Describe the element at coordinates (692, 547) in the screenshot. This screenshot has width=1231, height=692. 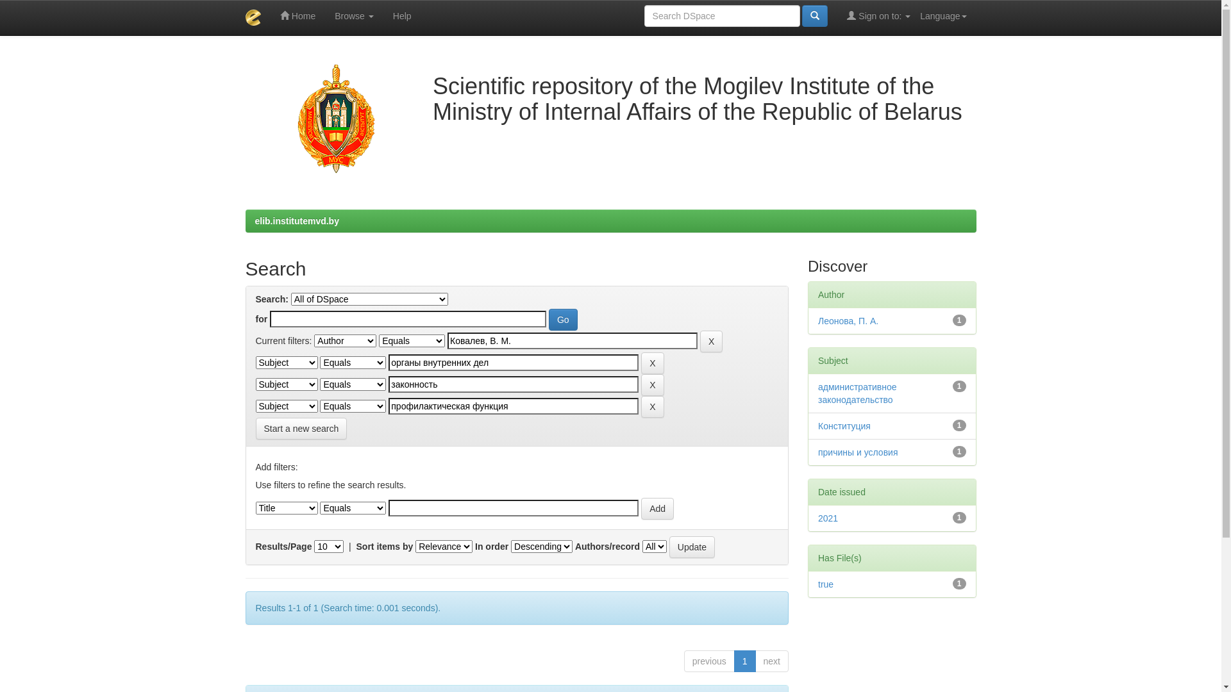
I see `Update` at that location.